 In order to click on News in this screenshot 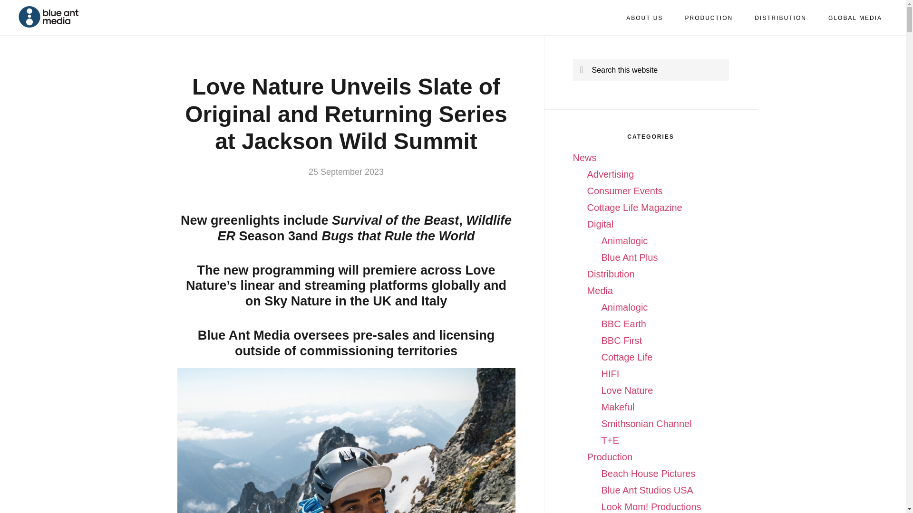, I will do `click(584, 158)`.